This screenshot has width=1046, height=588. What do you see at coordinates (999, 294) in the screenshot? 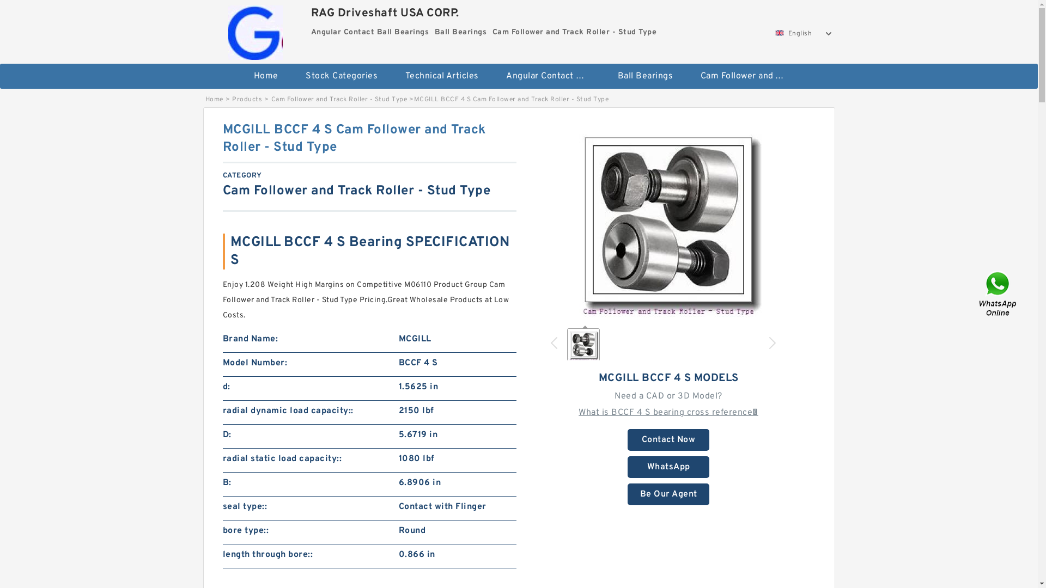
I see `Contact Us` at bounding box center [999, 294].